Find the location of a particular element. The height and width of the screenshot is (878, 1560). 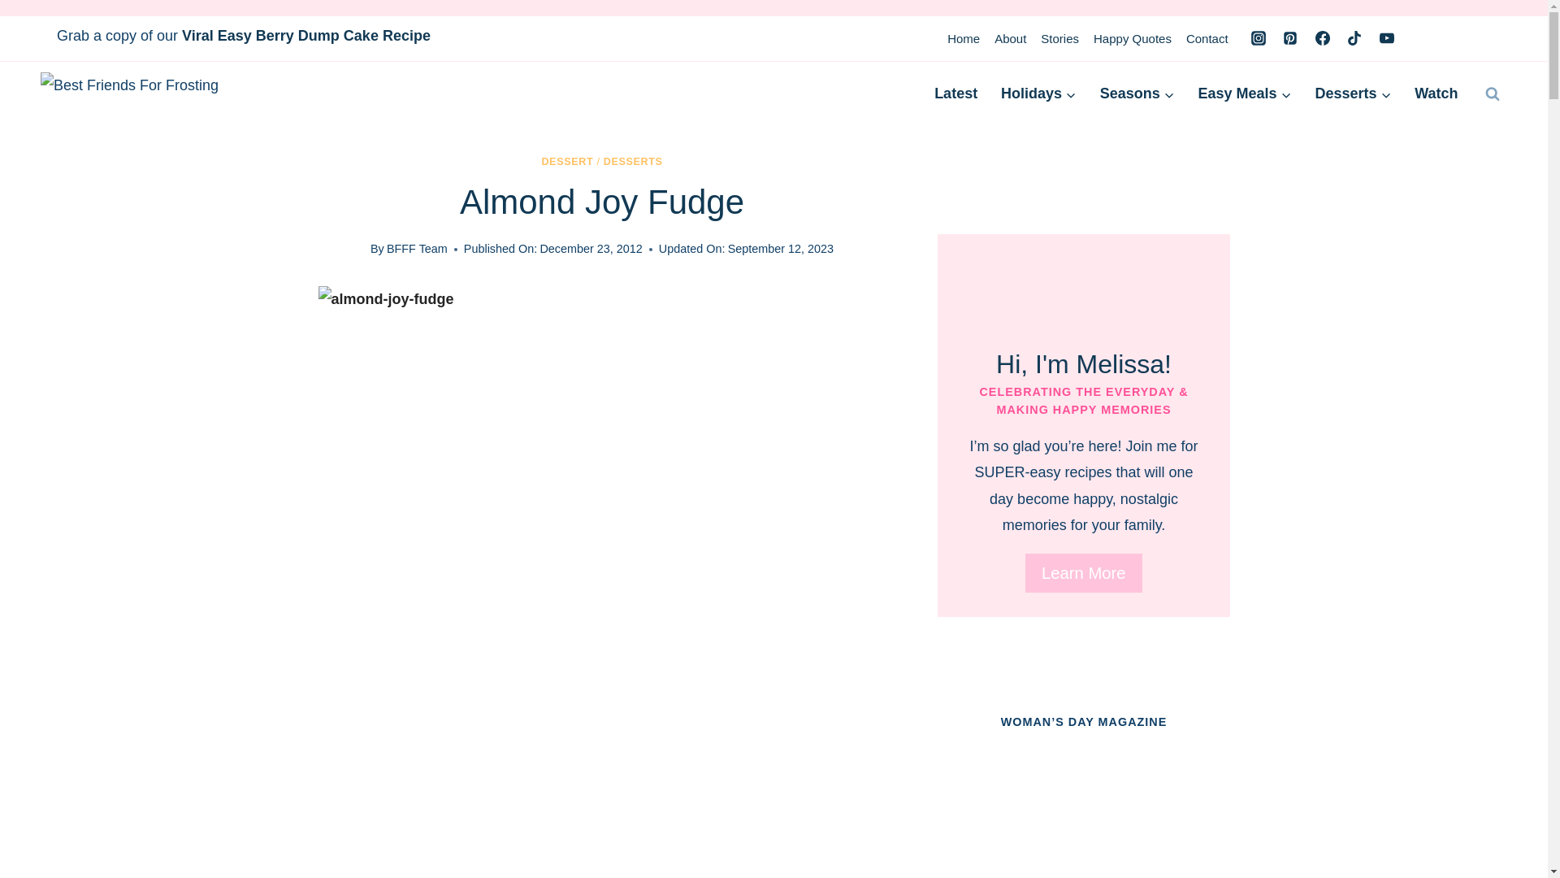

About is located at coordinates (1010, 38).